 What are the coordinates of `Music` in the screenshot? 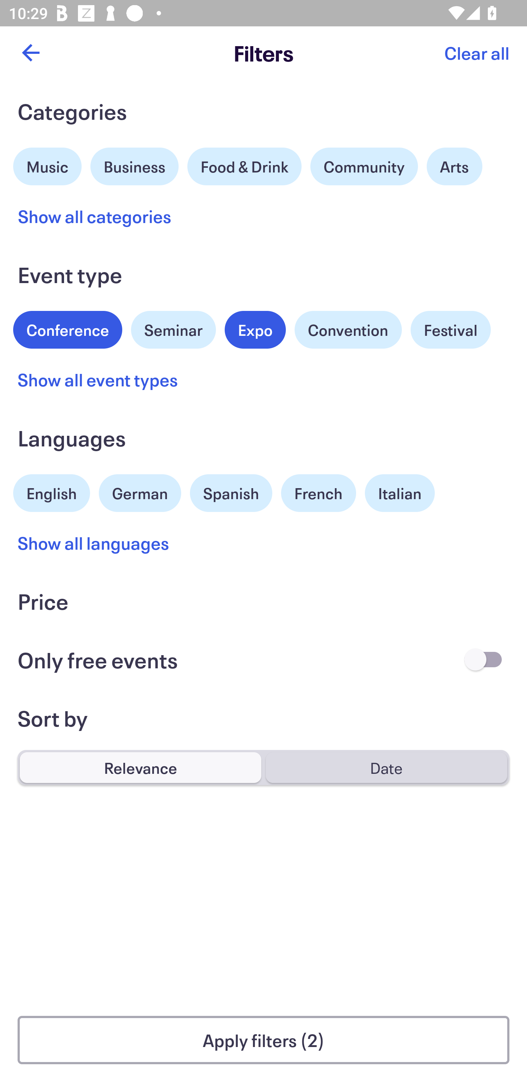 It's located at (48, 165).